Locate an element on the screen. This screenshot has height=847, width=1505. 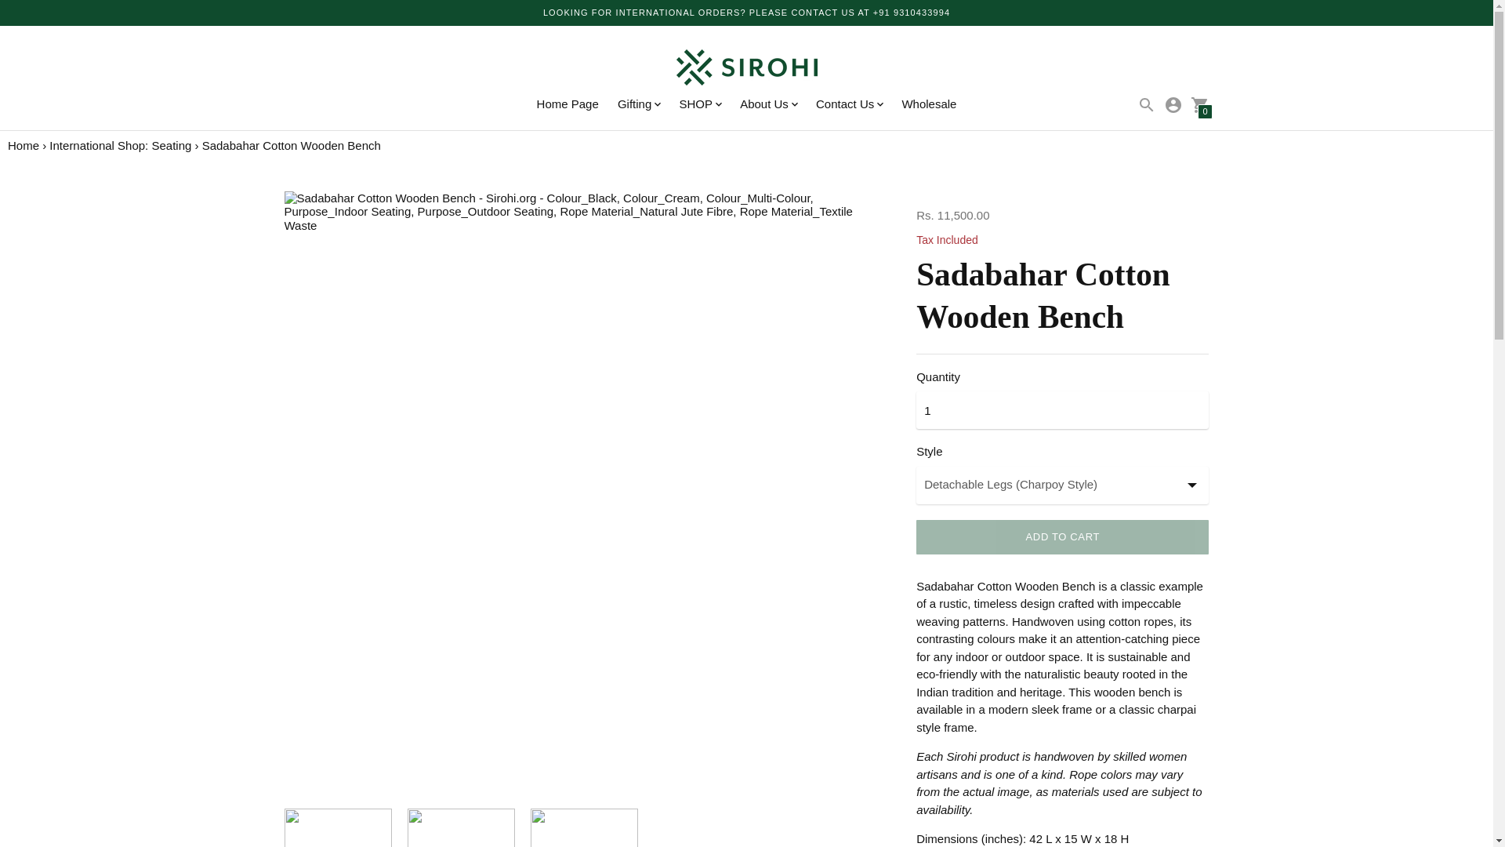
SHOP is located at coordinates (699, 104).